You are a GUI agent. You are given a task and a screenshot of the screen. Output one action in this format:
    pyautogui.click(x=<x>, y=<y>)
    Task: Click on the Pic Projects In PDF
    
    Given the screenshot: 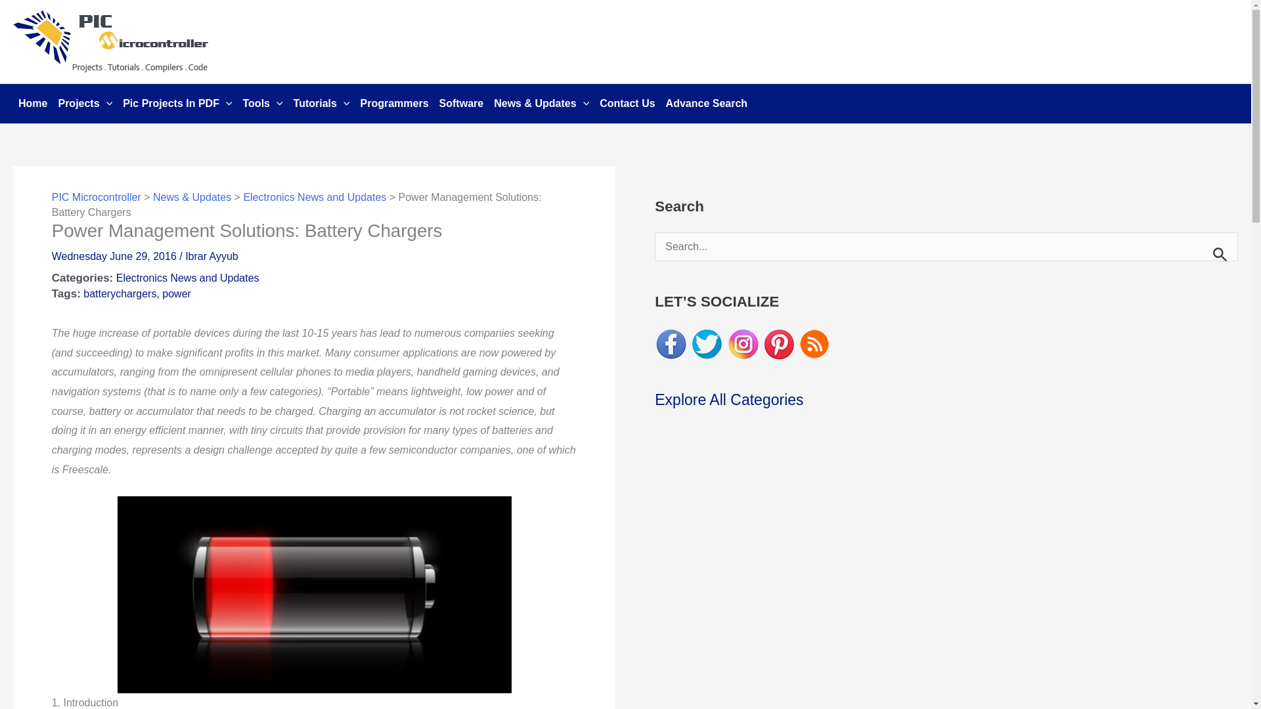 What is the action you would take?
    pyautogui.click(x=177, y=104)
    